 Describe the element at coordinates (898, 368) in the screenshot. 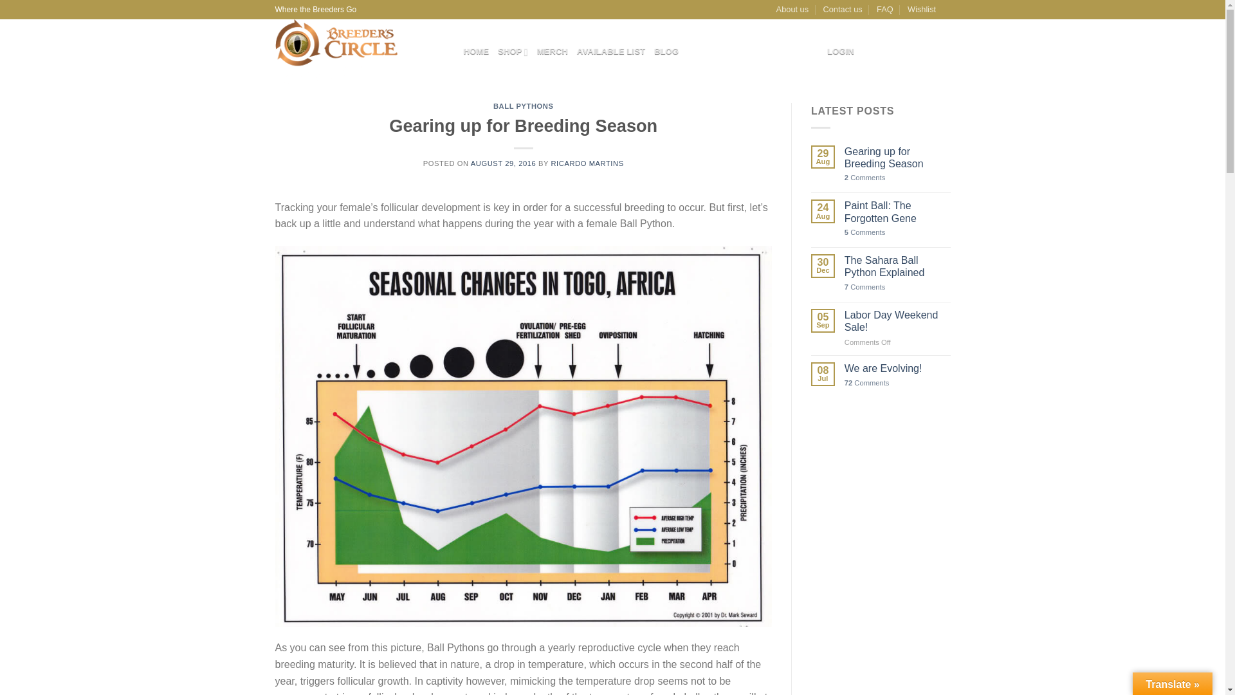

I see `We are Evolving!` at that location.